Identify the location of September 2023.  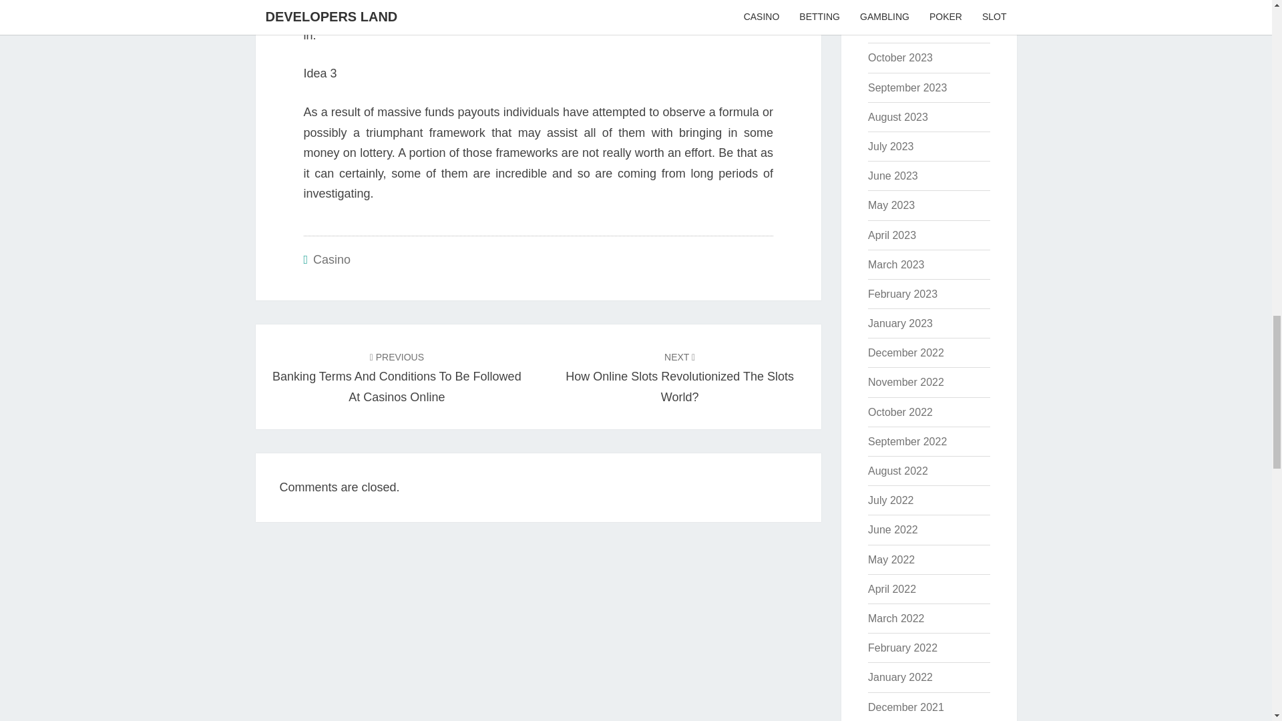
(907, 88).